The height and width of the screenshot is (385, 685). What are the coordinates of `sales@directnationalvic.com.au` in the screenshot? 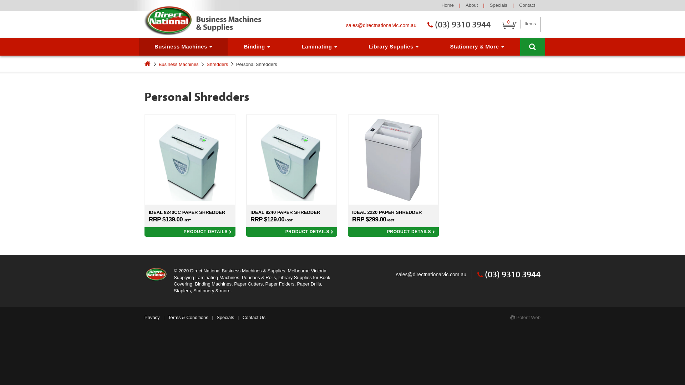 It's located at (381, 26).